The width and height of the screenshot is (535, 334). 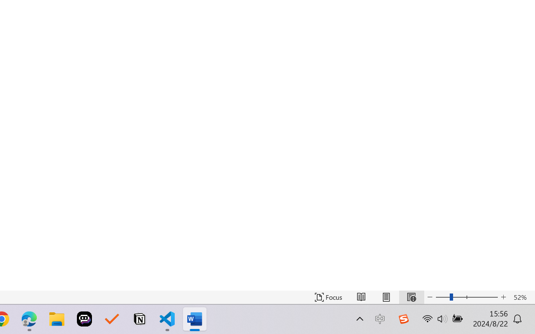 What do you see at coordinates (411, 297) in the screenshot?
I see `Web Layout` at bounding box center [411, 297].